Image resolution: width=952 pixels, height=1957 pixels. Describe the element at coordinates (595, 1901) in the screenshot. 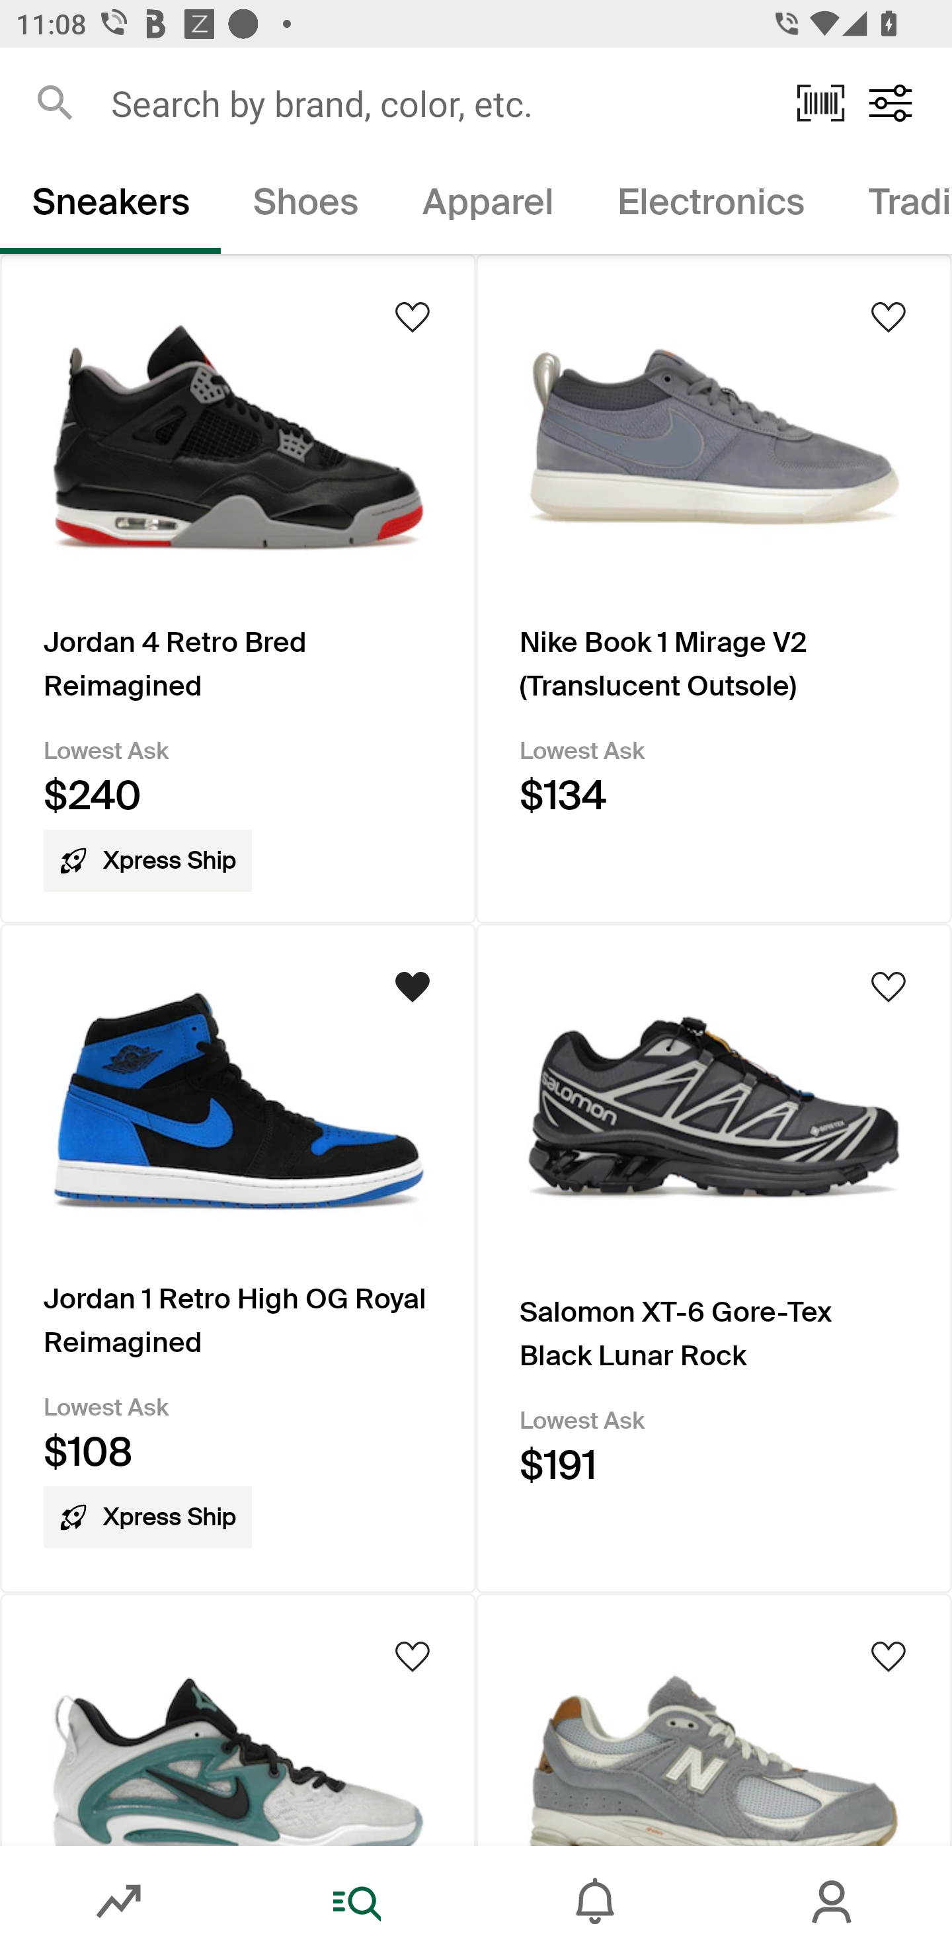

I see `Inbox` at that location.